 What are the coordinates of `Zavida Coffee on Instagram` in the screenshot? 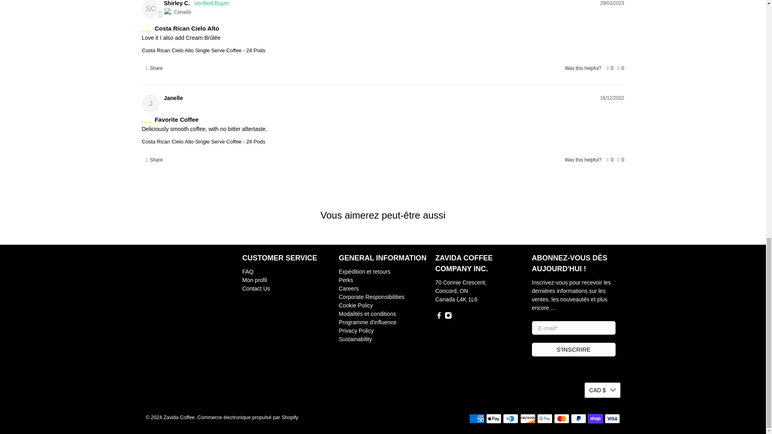 It's located at (448, 317).